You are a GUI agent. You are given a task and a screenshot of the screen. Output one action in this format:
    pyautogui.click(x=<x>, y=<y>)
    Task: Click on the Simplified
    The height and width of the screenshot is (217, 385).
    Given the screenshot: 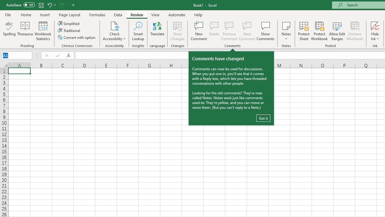 What is the action you would take?
    pyautogui.click(x=69, y=24)
    